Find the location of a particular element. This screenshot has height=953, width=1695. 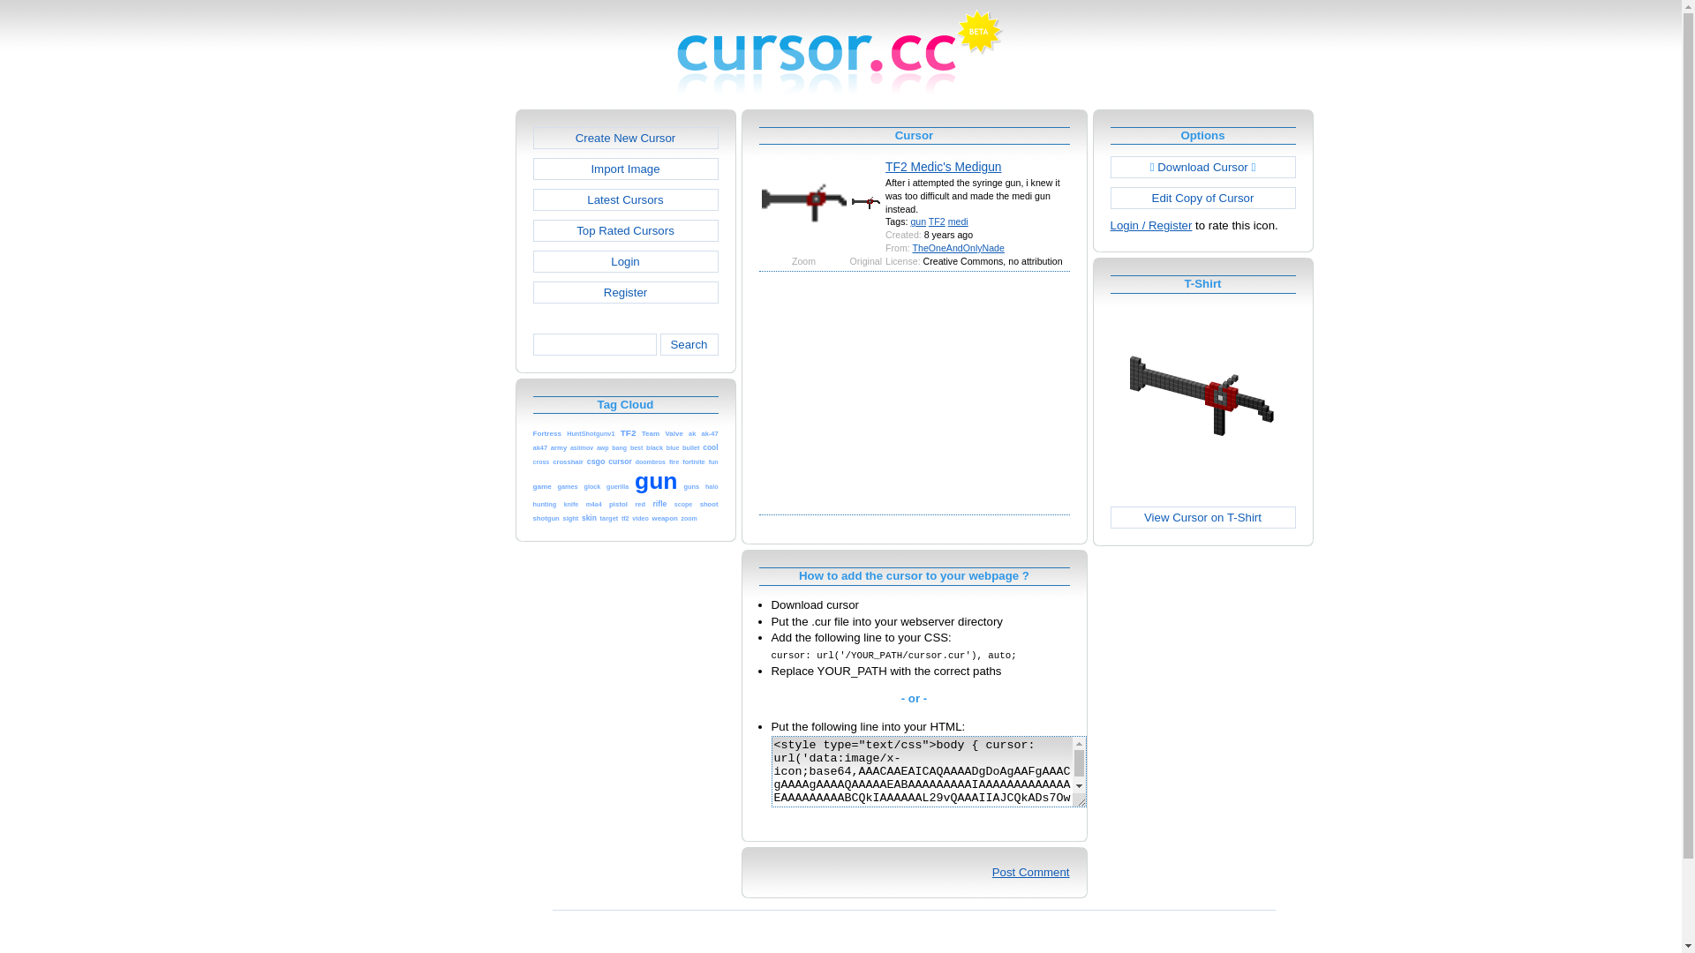

doombros is located at coordinates (651, 461).